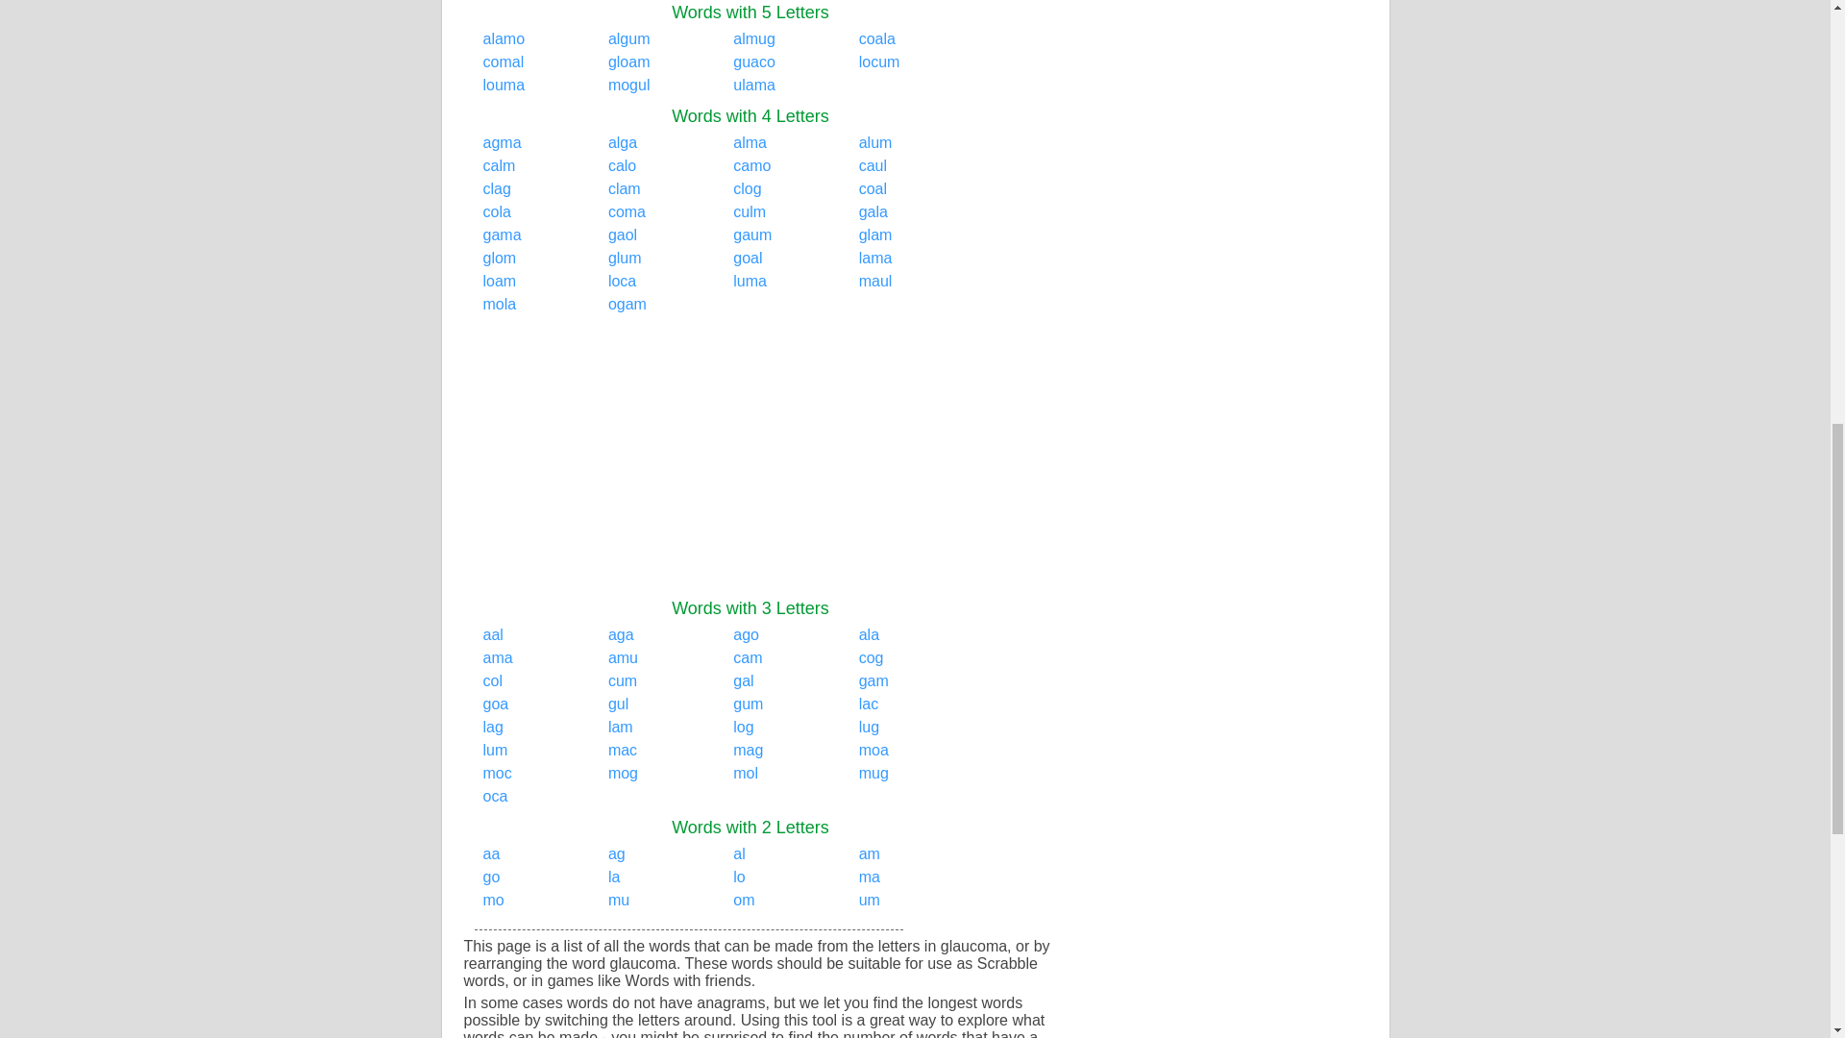  What do you see at coordinates (629, 62) in the screenshot?
I see `gloam` at bounding box center [629, 62].